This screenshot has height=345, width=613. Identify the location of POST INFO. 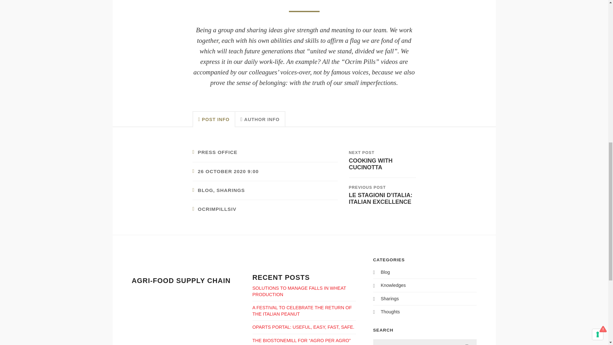
(213, 119).